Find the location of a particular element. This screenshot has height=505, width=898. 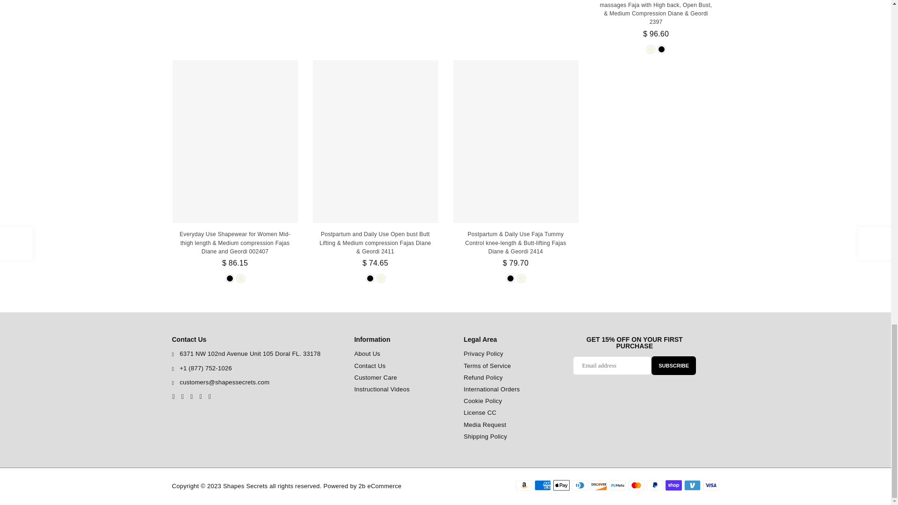

Amazon is located at coordinates (523, 485).